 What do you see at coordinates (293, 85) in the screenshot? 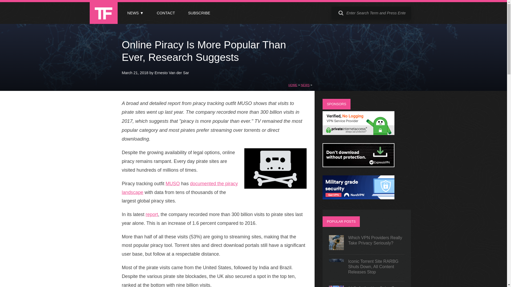
I see `Go to TorrentFreak.` at bounding box center [293, 85].